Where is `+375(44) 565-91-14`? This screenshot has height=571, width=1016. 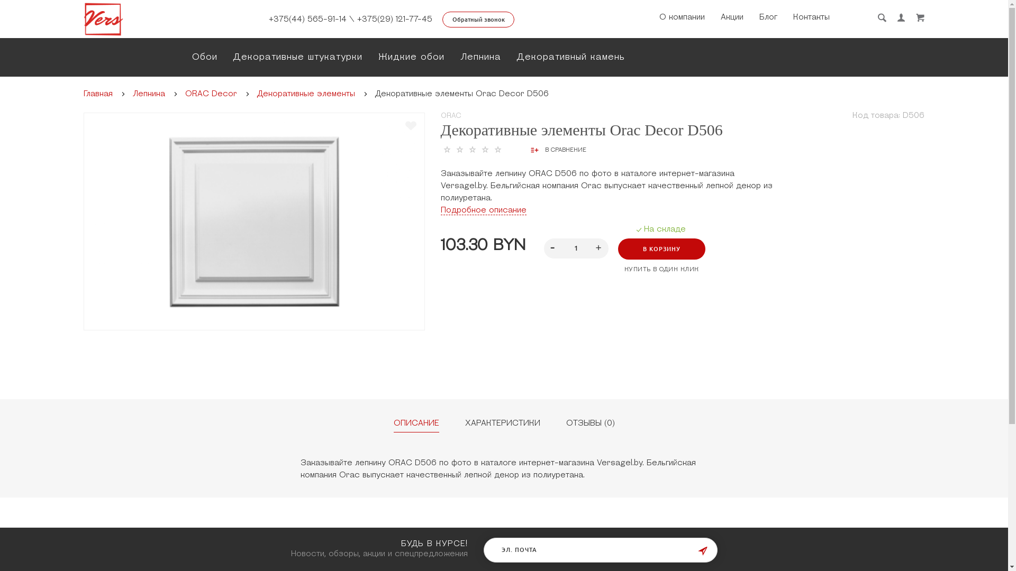 +375(44) 565-91-14 is located at coordinates (308, 20).